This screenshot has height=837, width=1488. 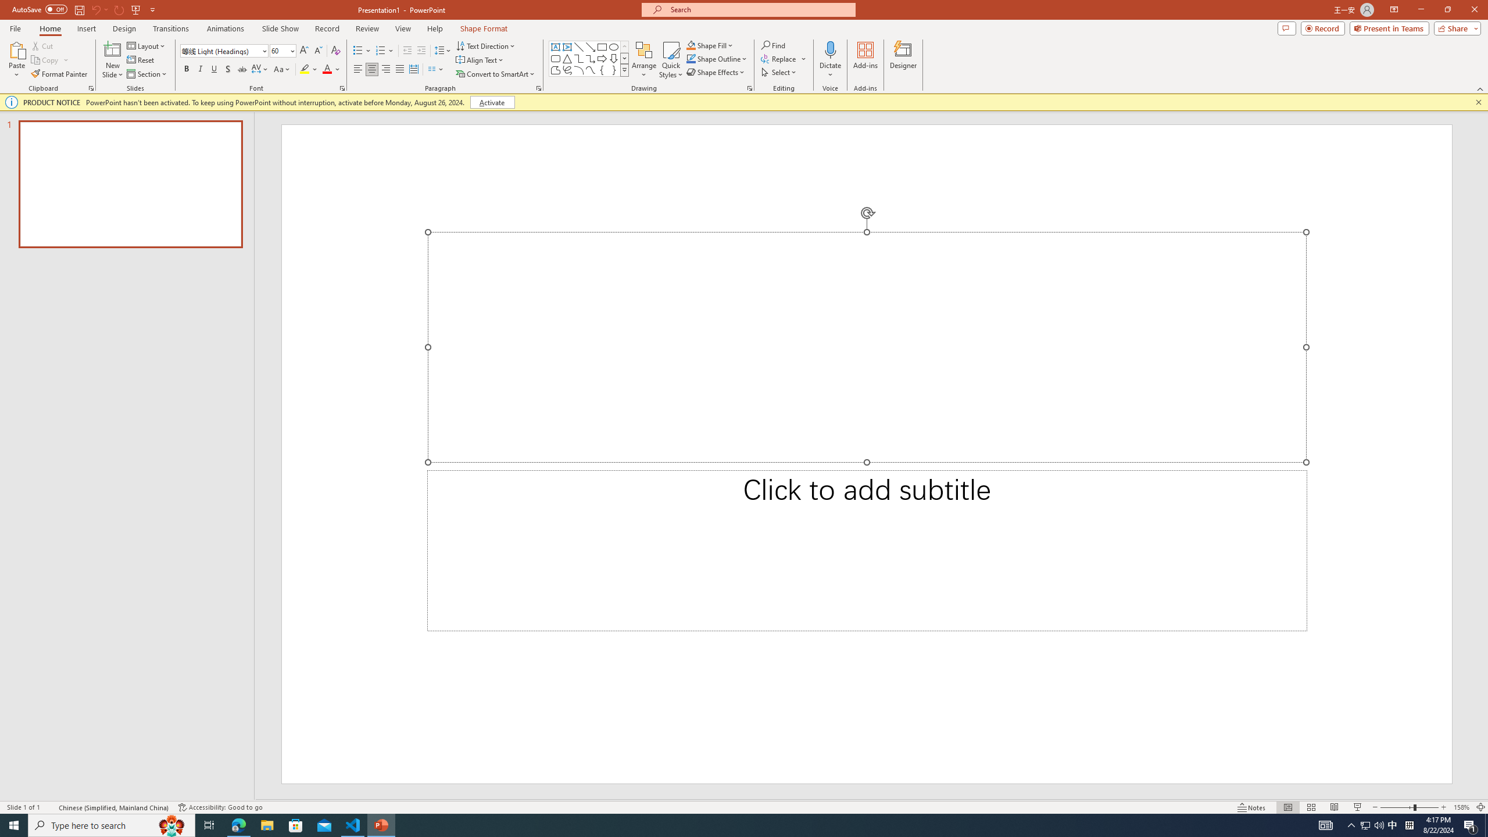 I want to click on Rectangle, so click(x=602, y=46).